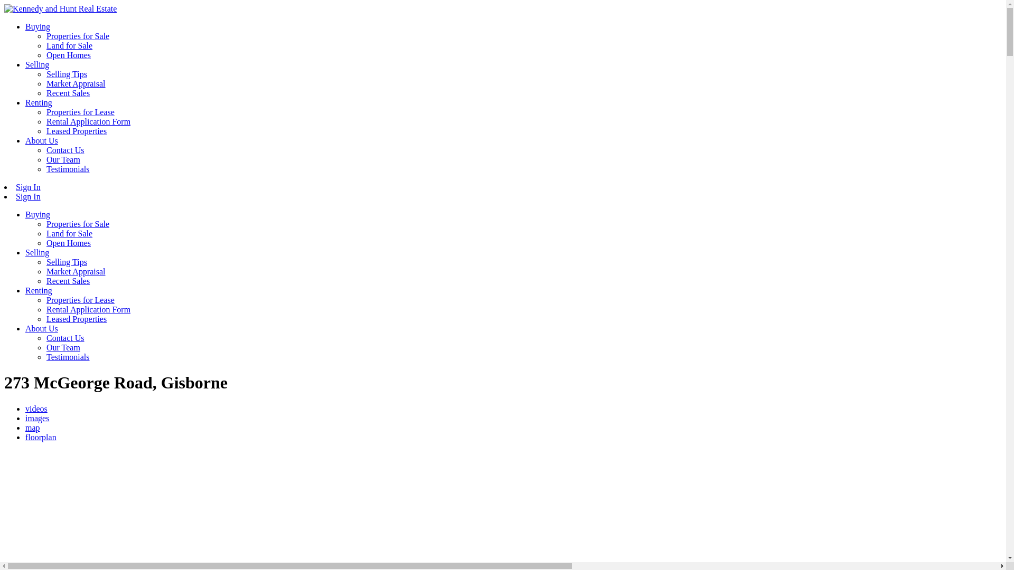 The image size is (1014, 570). Describe the element at coordinates (68, 357) in the screenshot. I see `Testimonials` at that location.